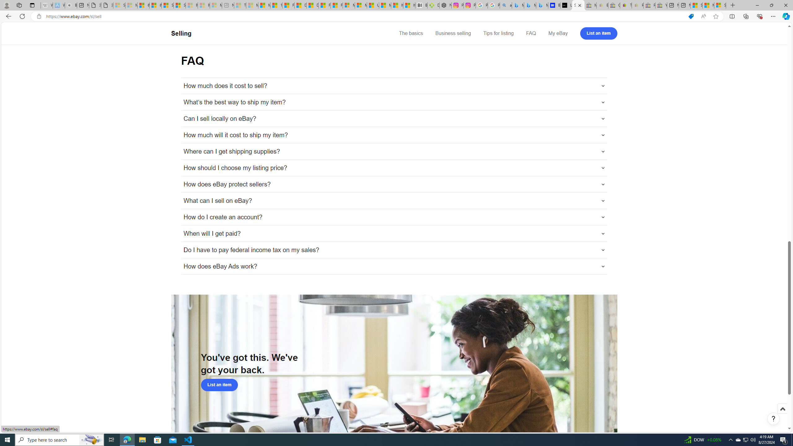  What do you see at coordinates (626, 5) in the screenshot?
I see `Threats and offensive language policy | eBay` at bounding box center [626, 5].